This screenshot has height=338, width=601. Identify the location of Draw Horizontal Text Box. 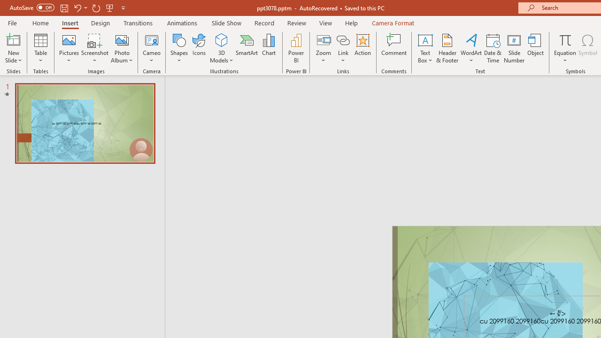
(425, 39).